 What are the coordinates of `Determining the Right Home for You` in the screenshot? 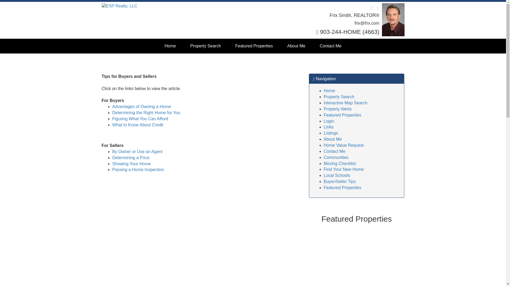 It's located at (146, 113).